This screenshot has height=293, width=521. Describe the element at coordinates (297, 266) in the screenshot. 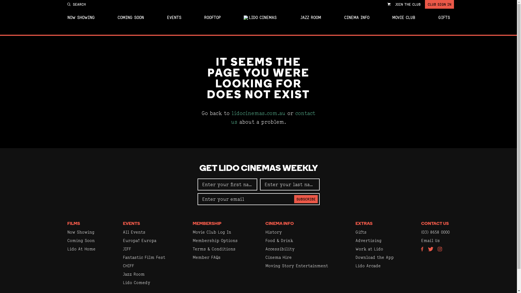

I see `Moving Story Entertainment` at that location.